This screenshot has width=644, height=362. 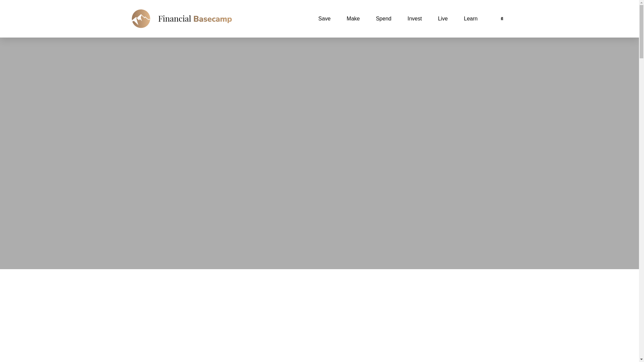 What do you see at coordinates (443, 18) in the screenshot?
I see `Live` at bounding box center [443, 18].